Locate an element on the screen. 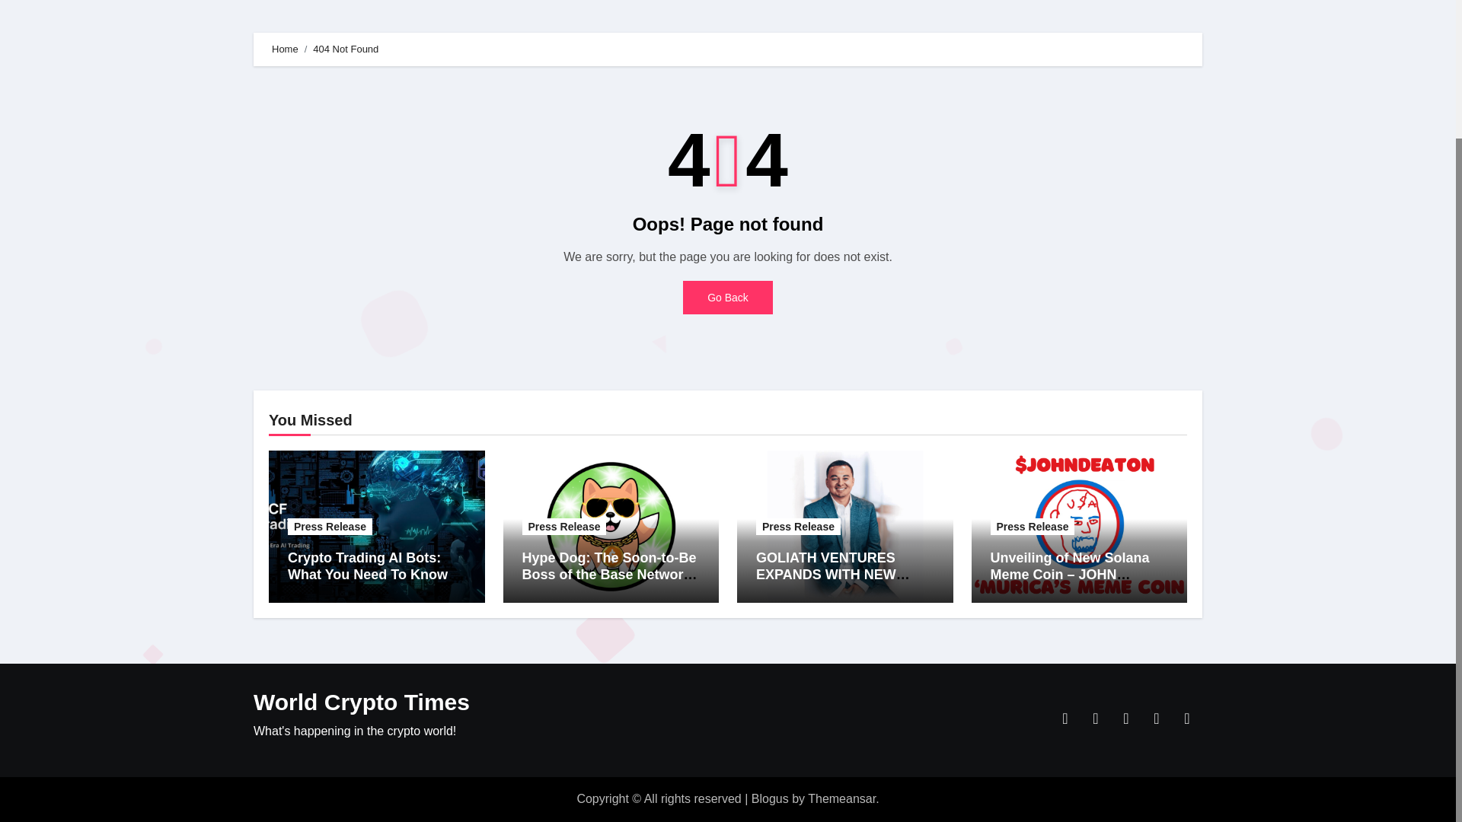 The image size is (1462, 822). World Crypto Times is located at coordinates (361, 702).